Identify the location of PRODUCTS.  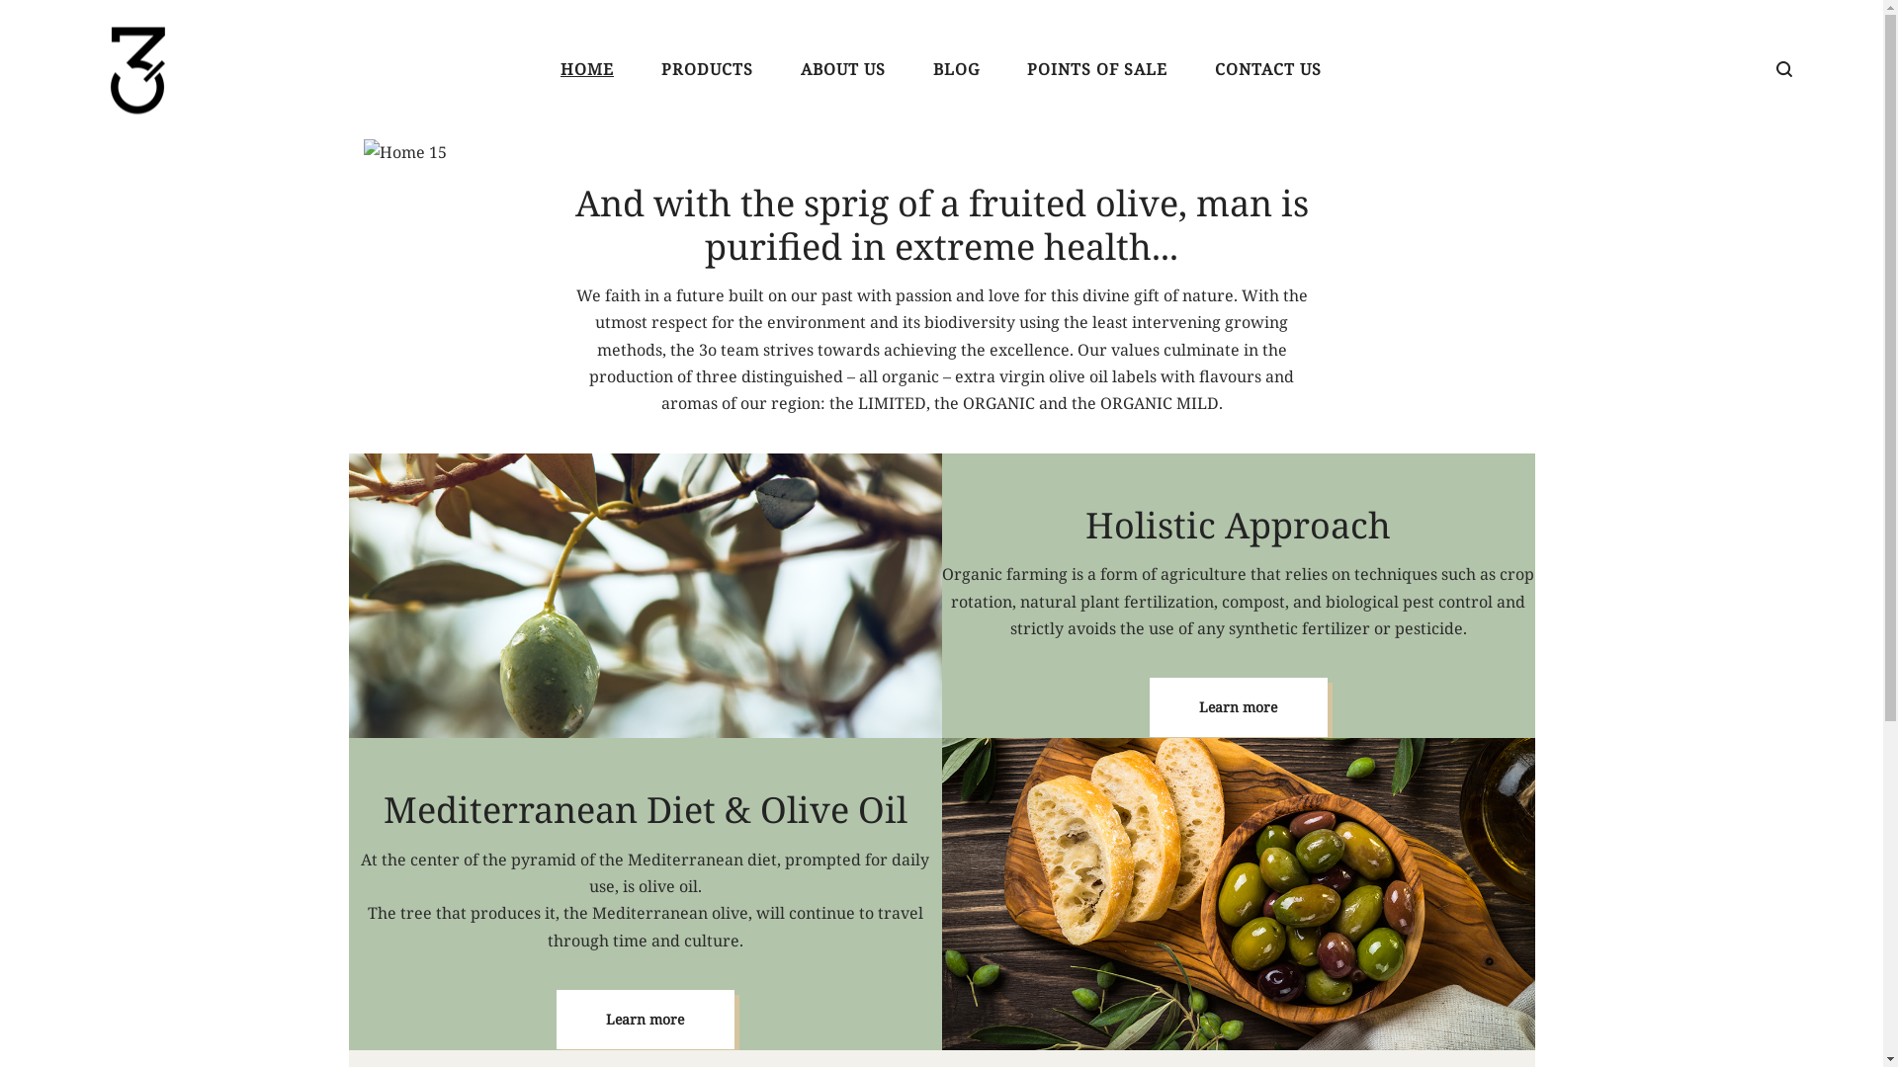
(708, 69).